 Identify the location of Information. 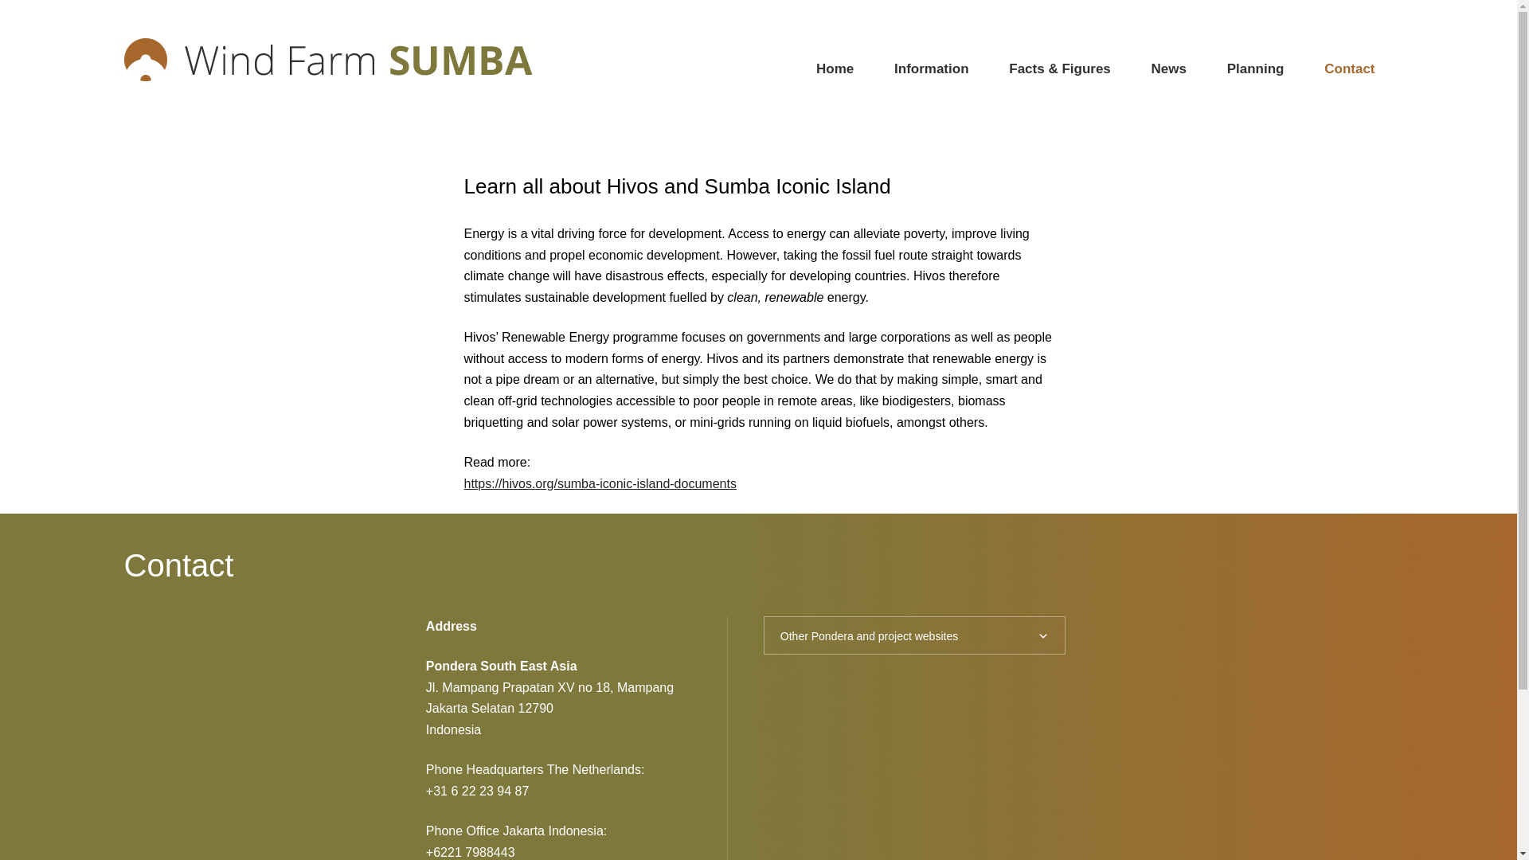
(932, 68).